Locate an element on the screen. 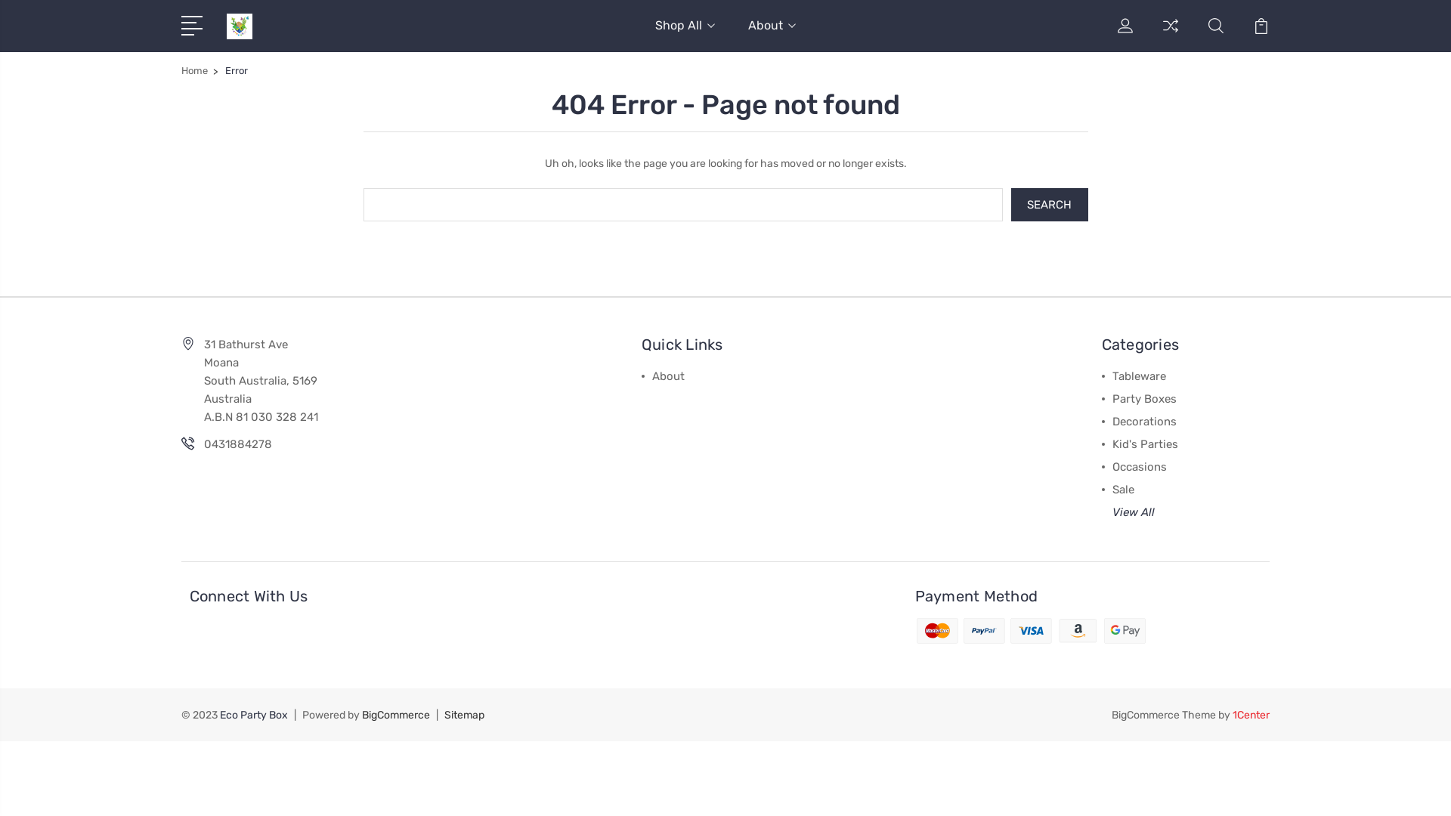 The width and height of the screenshot is (1451, 816). Tableware is located at coordinates (1140, 376).